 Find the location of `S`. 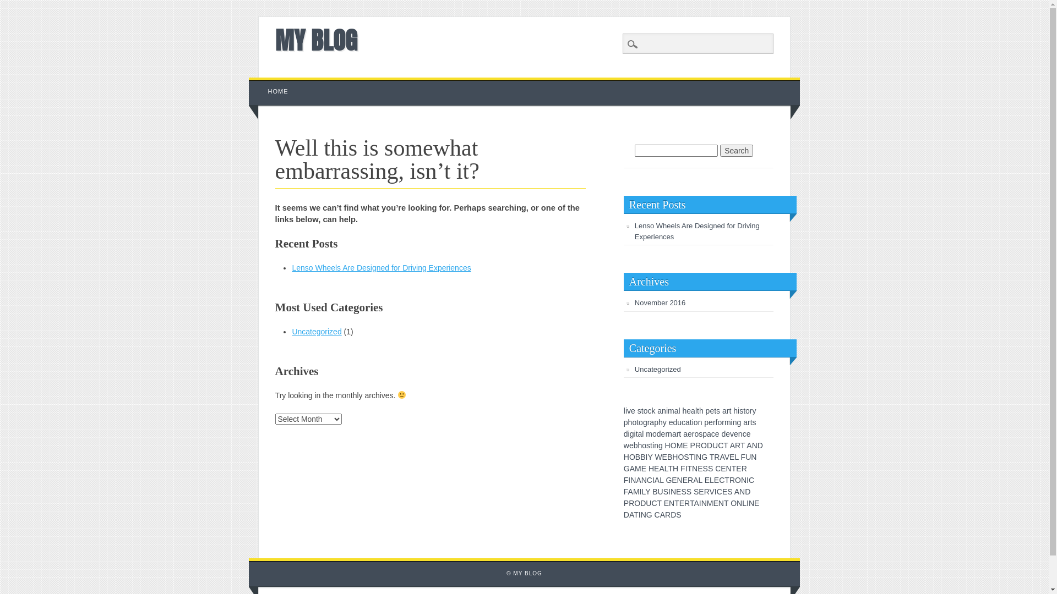

S is located at coordinates (666, 492).